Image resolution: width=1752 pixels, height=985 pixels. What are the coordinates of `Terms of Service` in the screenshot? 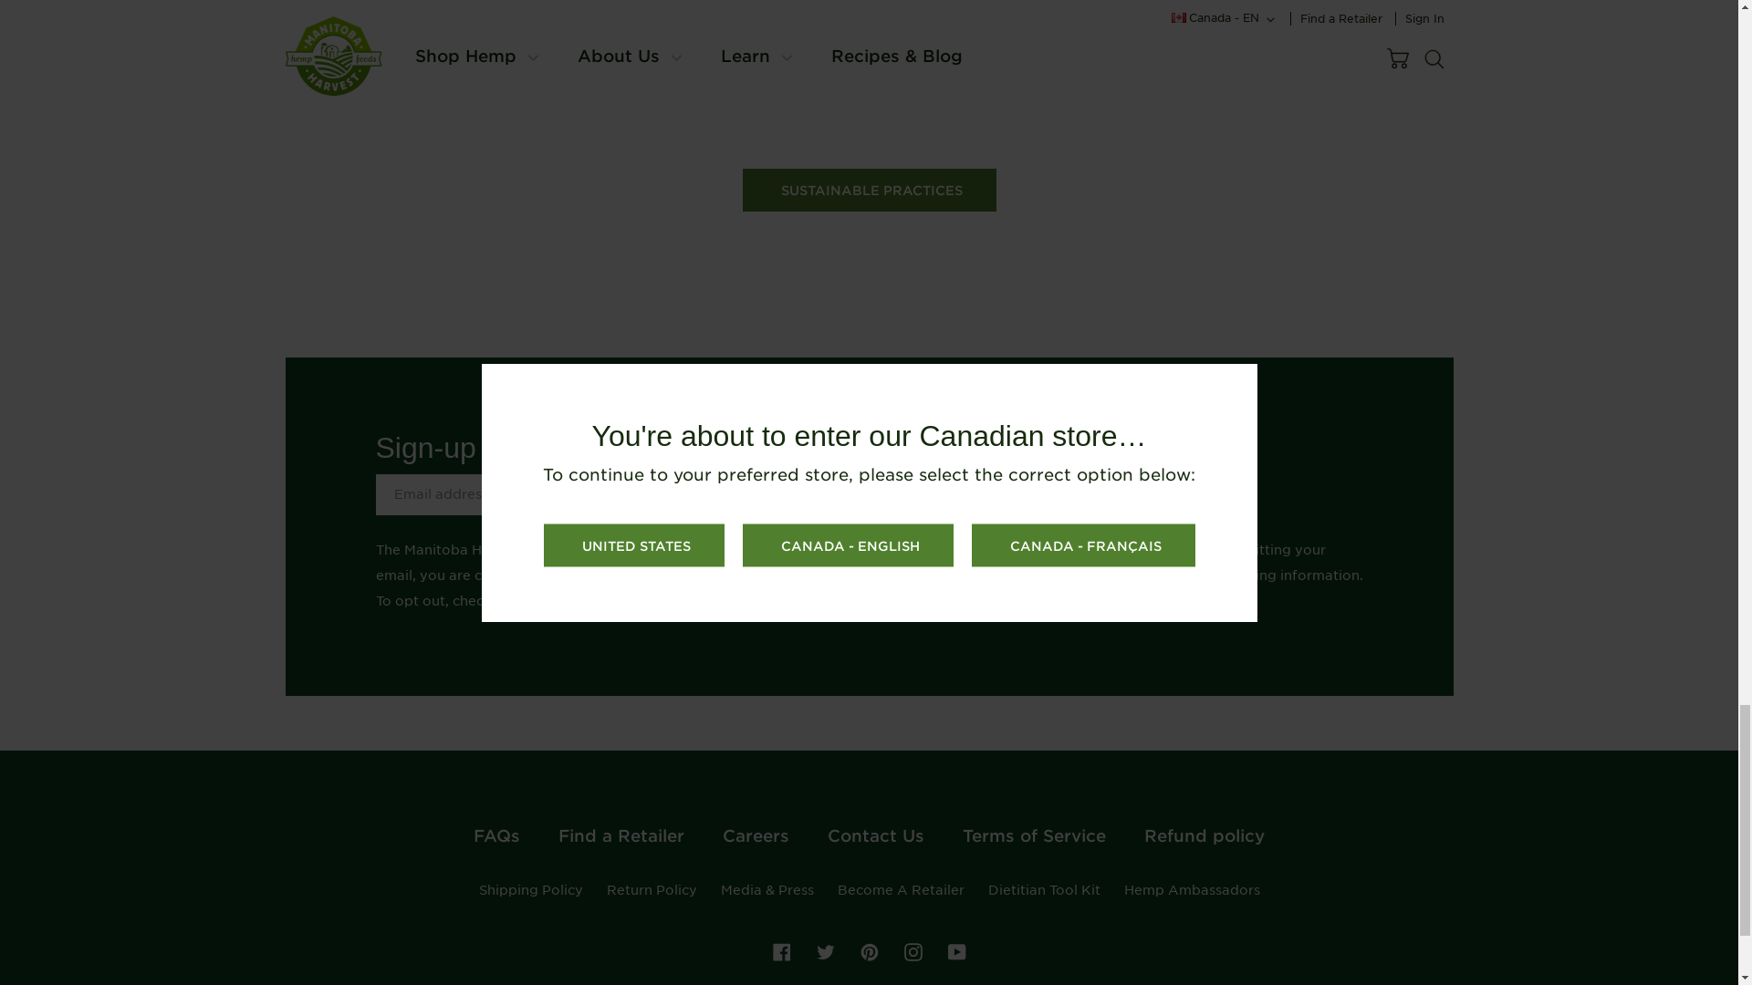 It's located at (669, 575).